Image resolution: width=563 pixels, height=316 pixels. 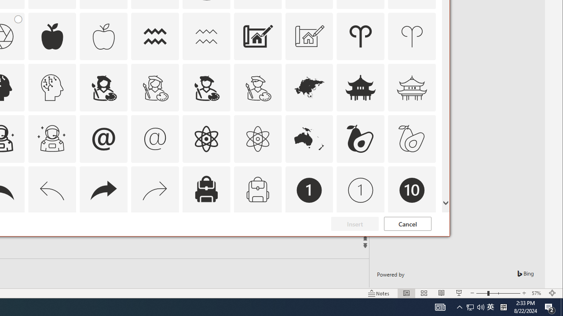 What do you see at coordinates (309, 36) in the screenshot?
I see `AutomationID: Icons_Architecture_M` at bounding box center [309, 36].